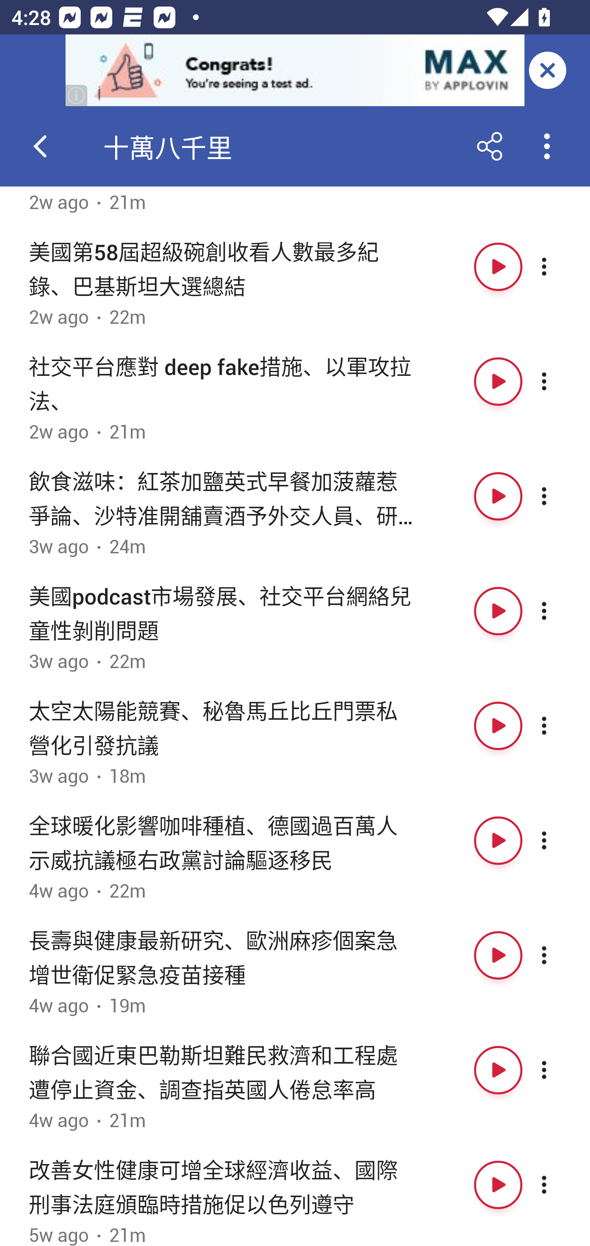 This screenshot has height=1246, width=590. Describe the element at coordinates (498, 266) in the screenshot. I see `Play button` at that location.